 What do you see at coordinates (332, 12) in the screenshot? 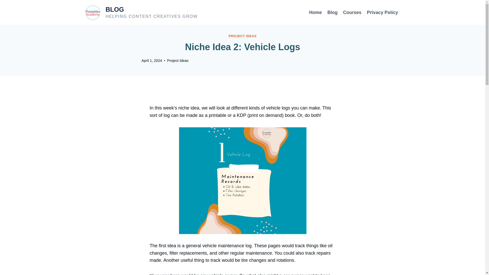
I see `Blog` at bounding box center [332, 12].